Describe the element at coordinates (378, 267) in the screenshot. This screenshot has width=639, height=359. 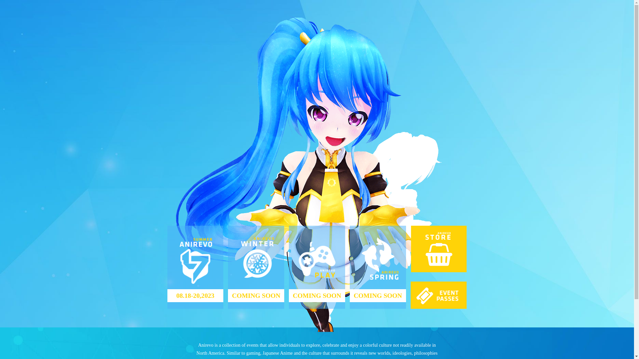
I see `COMING SOON` at that location.